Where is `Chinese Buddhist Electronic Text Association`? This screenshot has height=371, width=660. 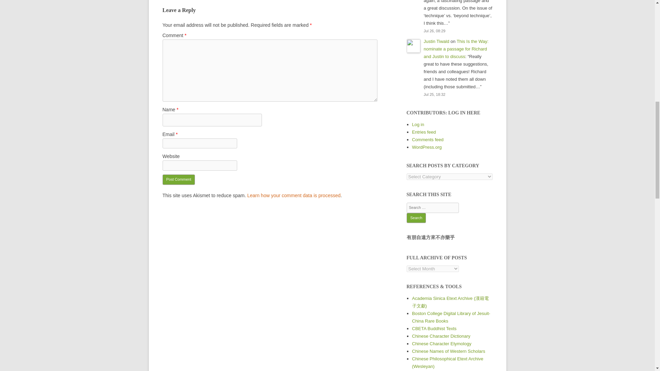 Chinese Buddhist Electronic Text Association is located at coordinates (434, 328).